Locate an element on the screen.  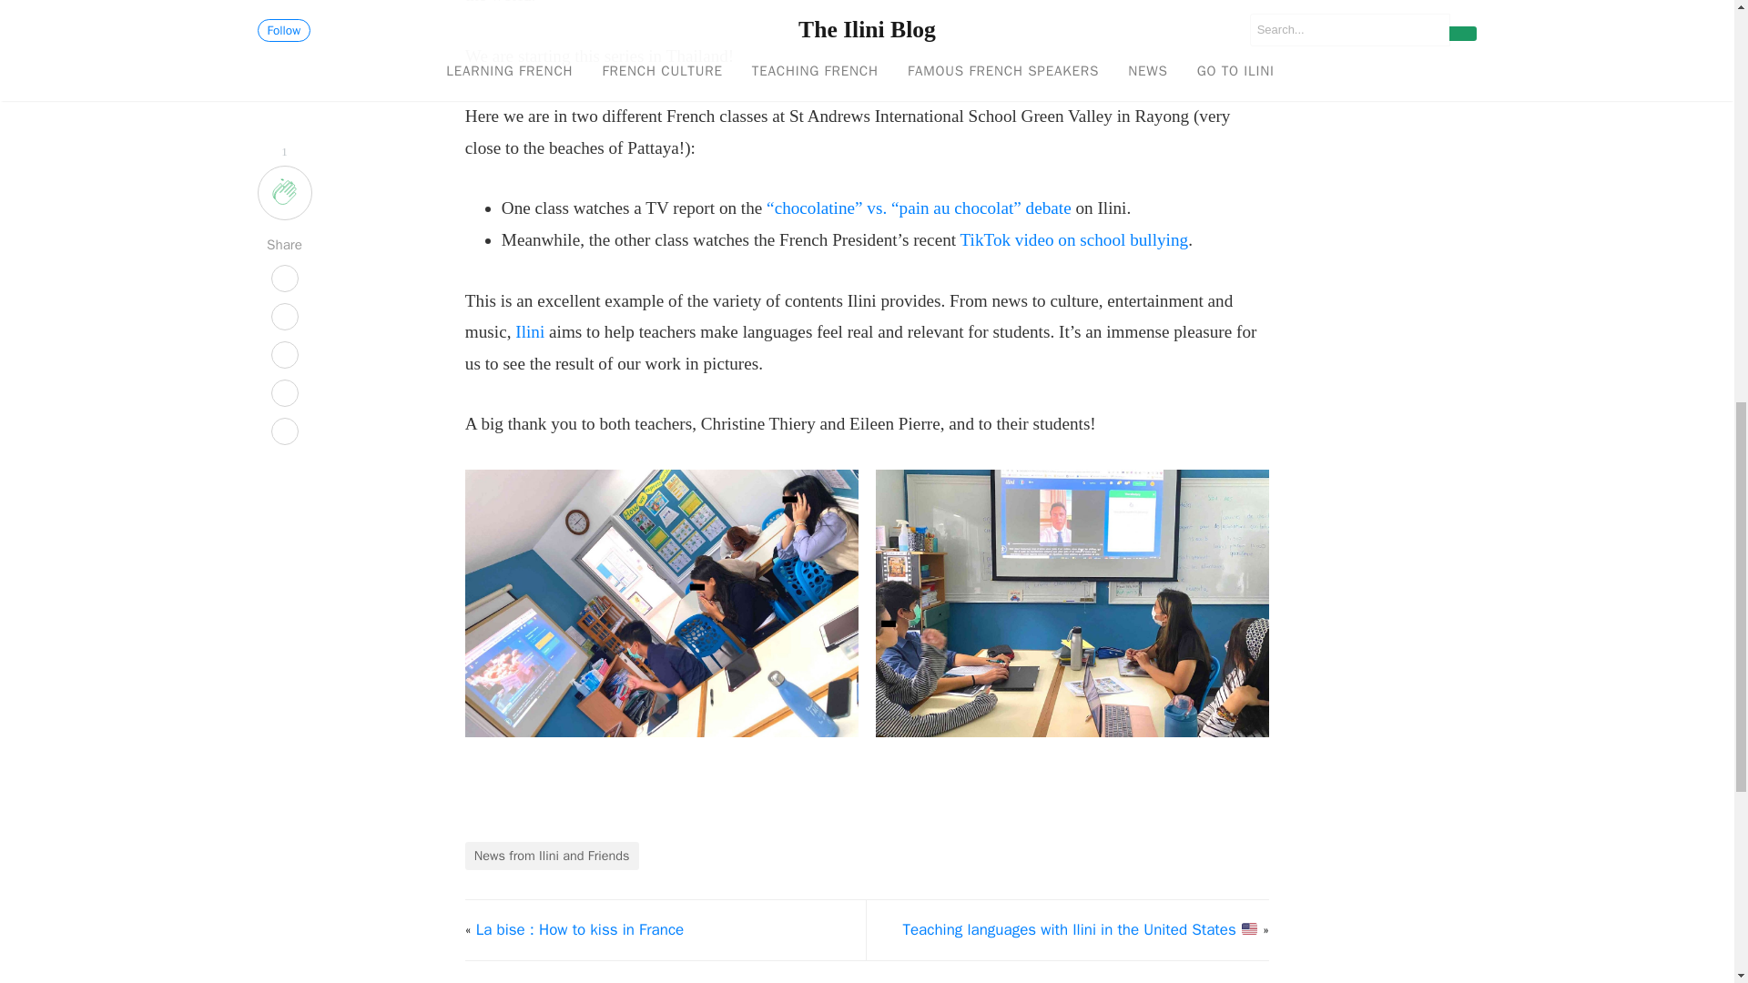
News from Ilini and Friends is located at coordinates (552, 856).